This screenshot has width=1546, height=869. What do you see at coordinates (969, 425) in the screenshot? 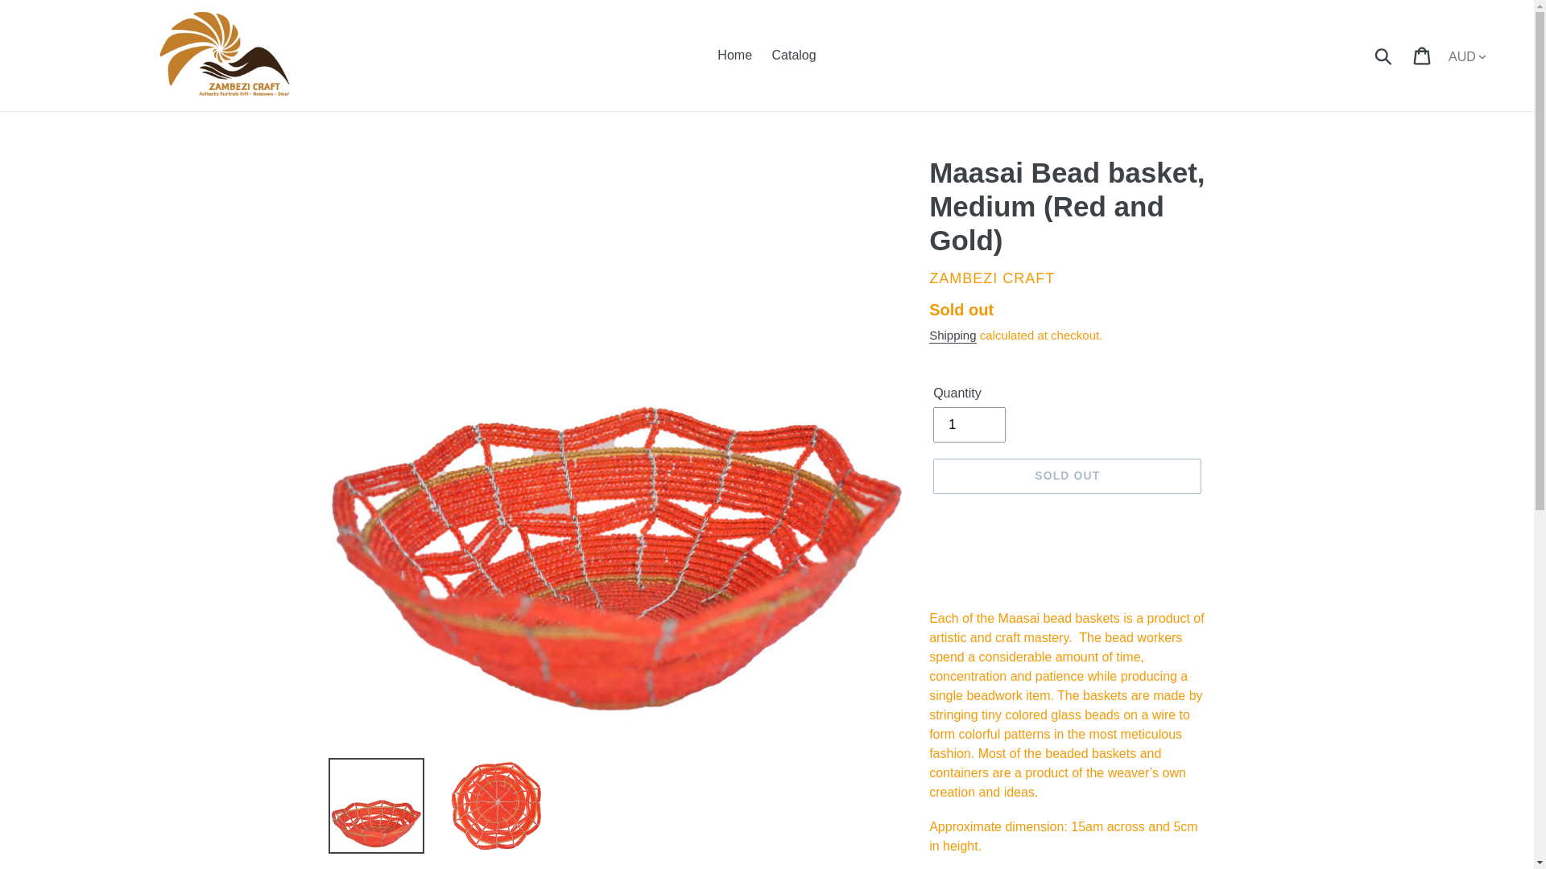
I see `1` at bounding box center [969, 425].